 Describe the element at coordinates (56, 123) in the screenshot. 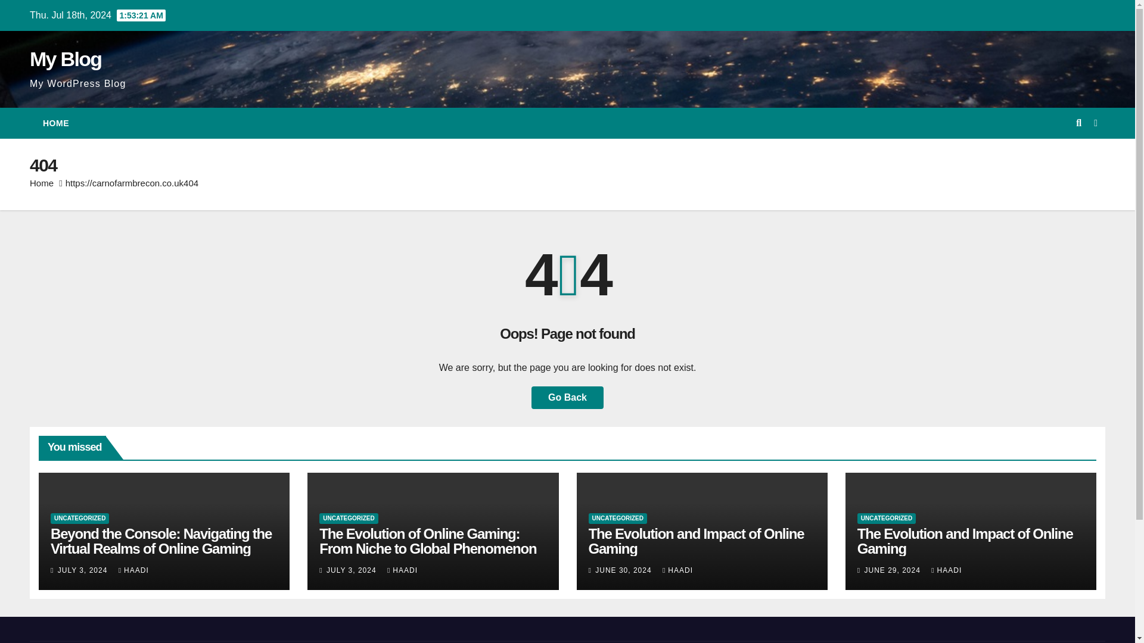

I see `HOME` at that location.